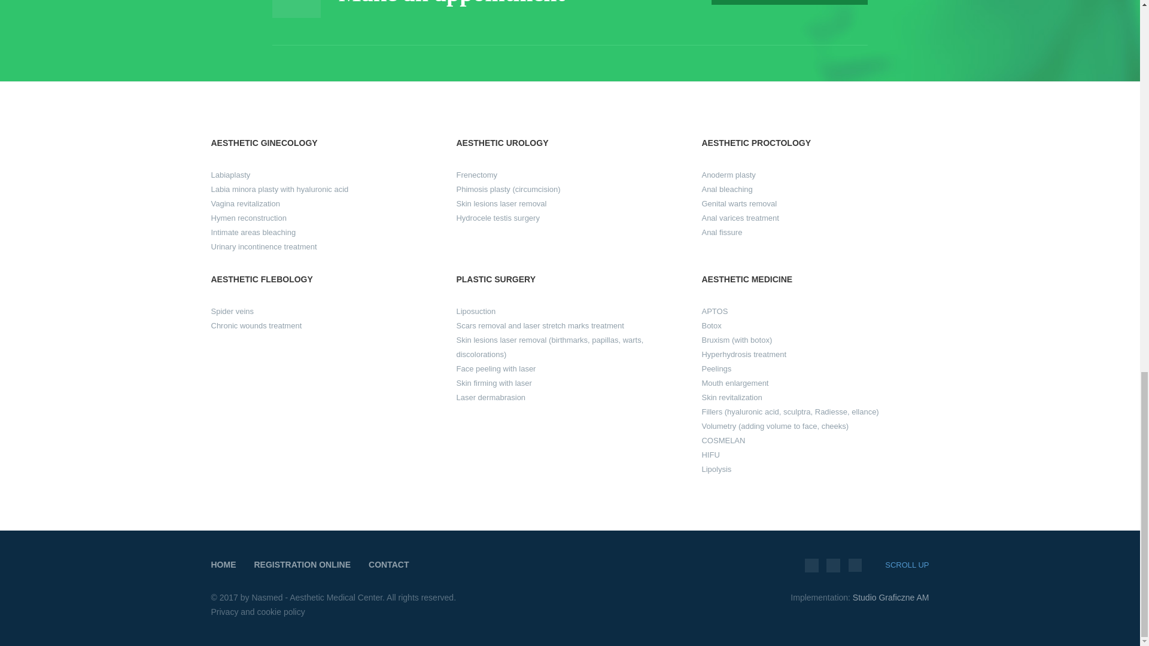 The width and height of the screenshot is (1149, 646). What do you see at coordinates (501, 203) in the screenshot?
I see `Skin lesions laser removal` at bounding box center [501, 203].